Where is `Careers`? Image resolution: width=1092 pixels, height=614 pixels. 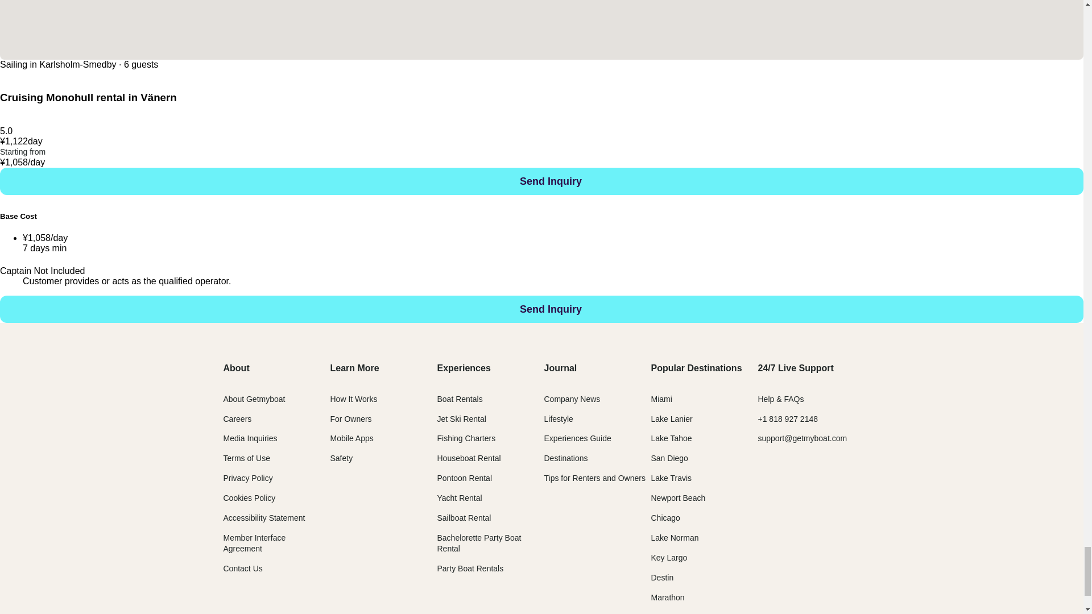
Careers is located at coordinates (237, 419).